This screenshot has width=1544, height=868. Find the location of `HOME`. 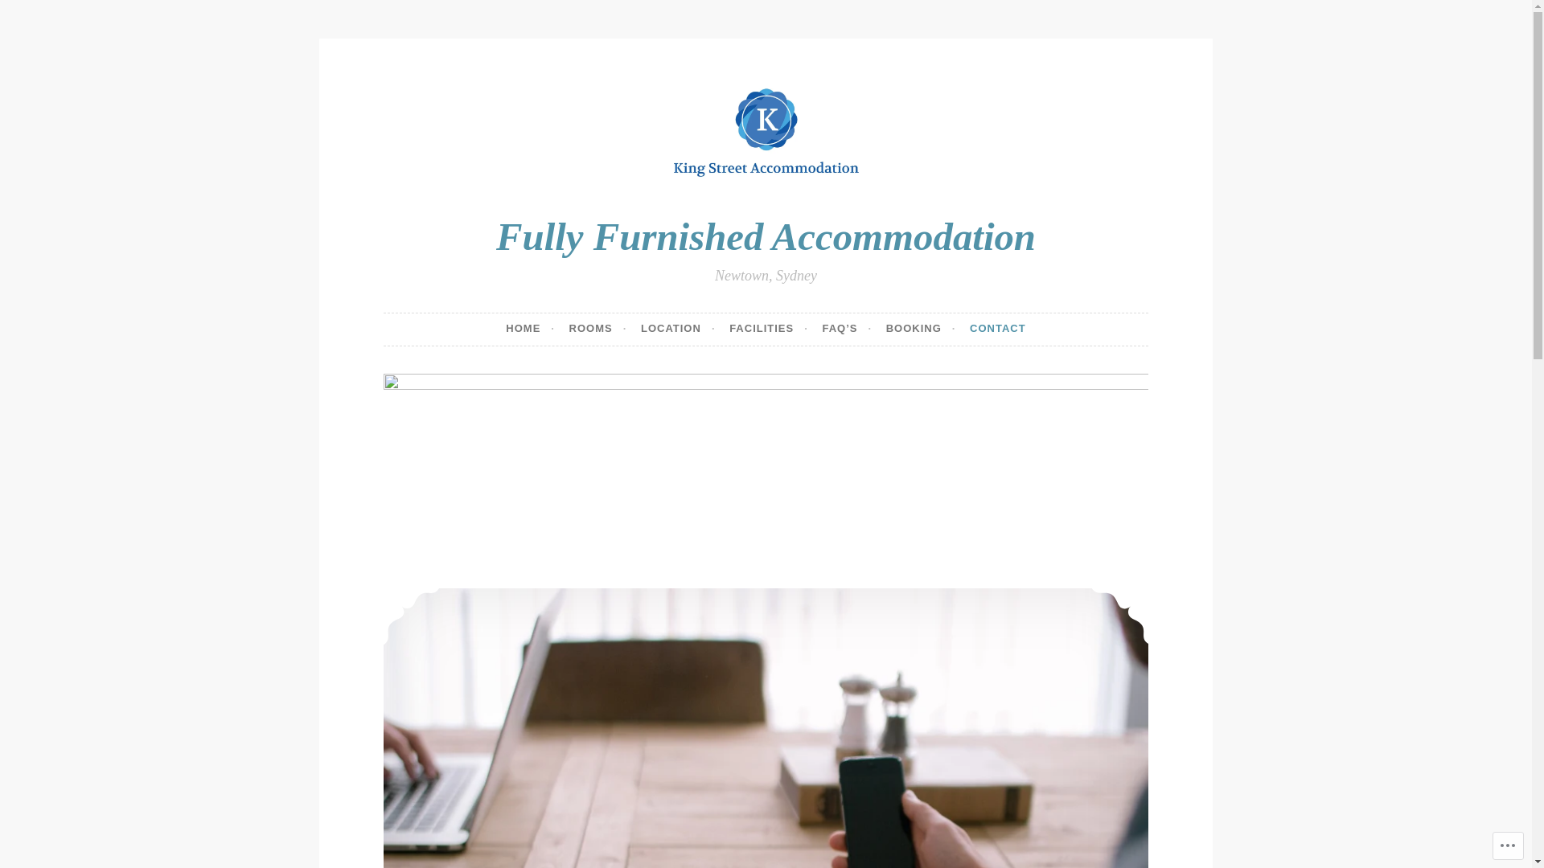

HOME is located at coordinates (531, 330).